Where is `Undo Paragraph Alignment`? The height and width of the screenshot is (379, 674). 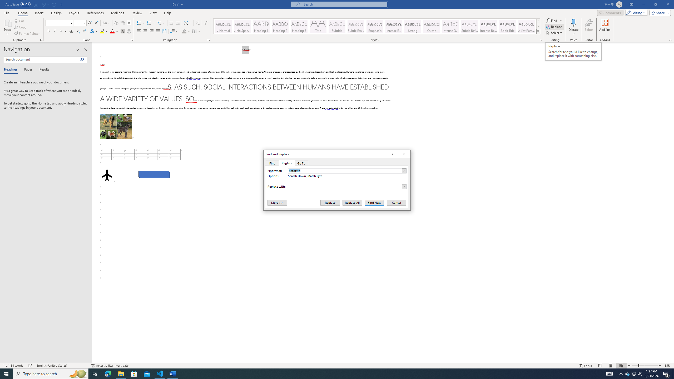
Undo Paragraph Alignment is located at coordinates (45, 4).